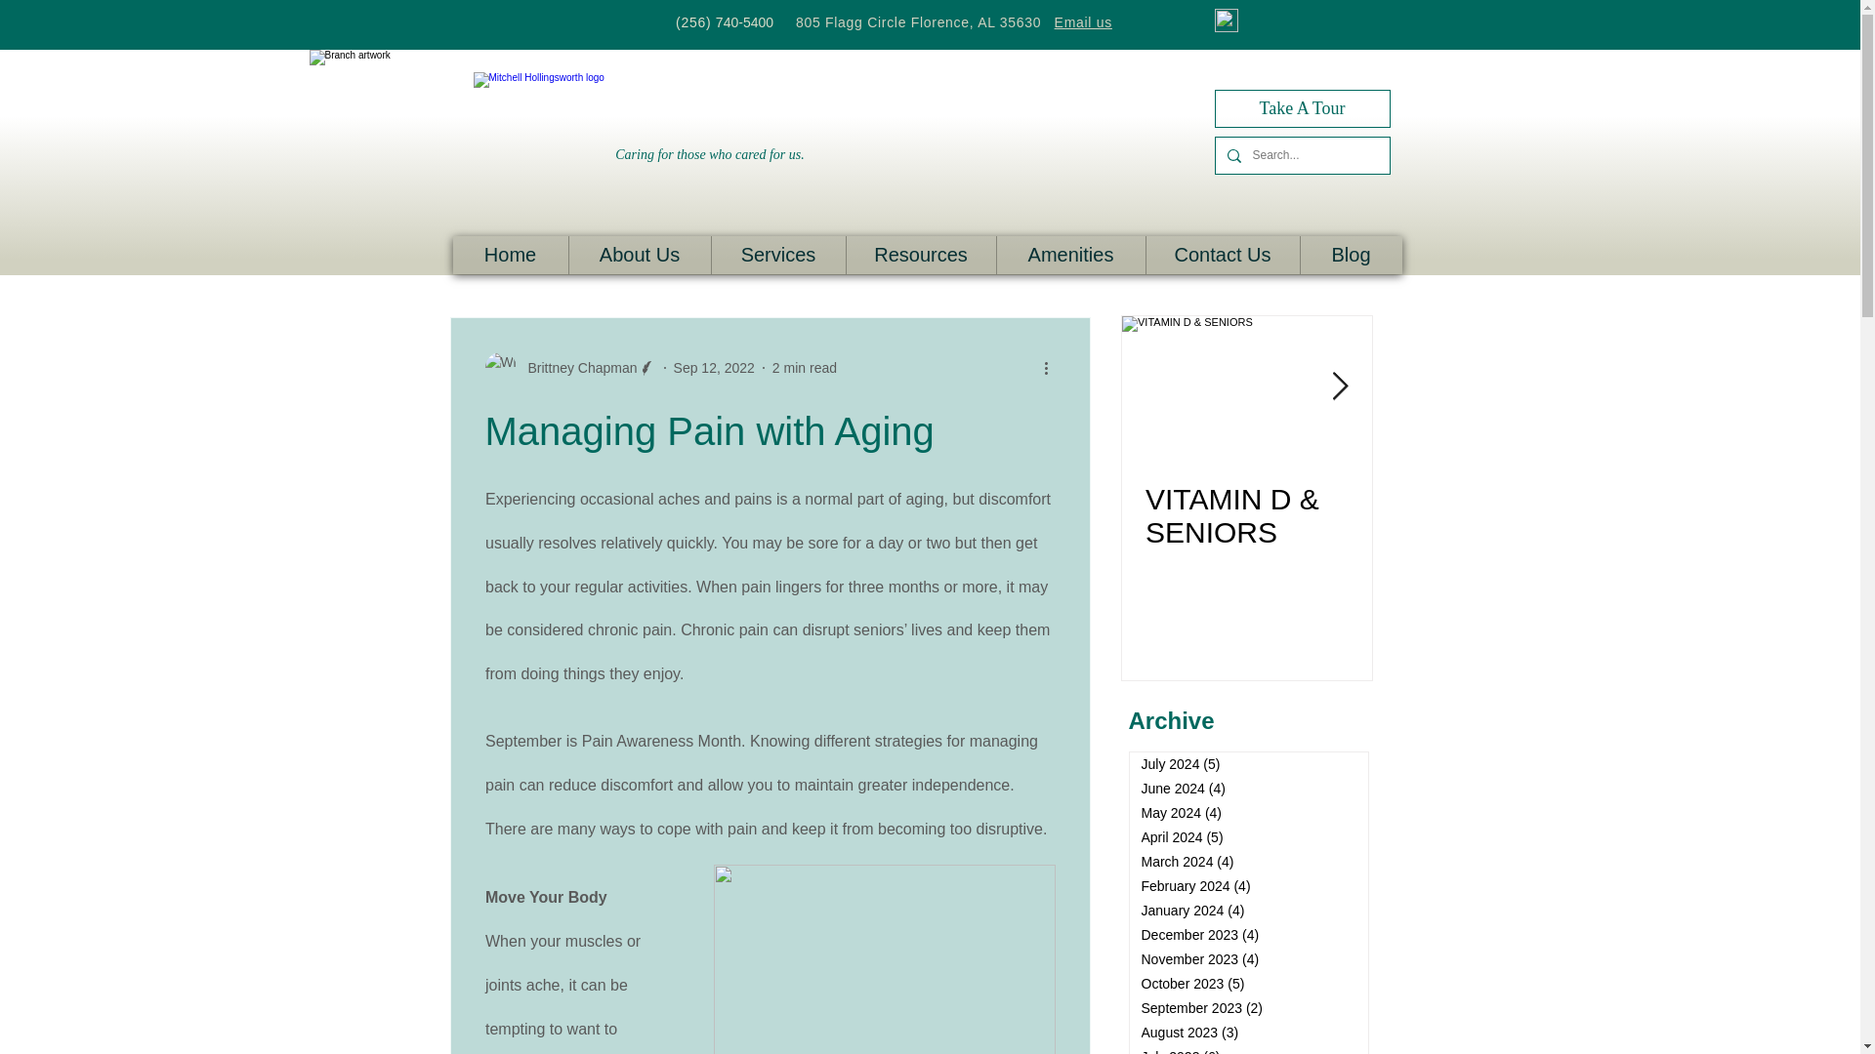 This screenshot has height=1054, width=1875. What do you see at coordinates (1082, 23) in the screenshot?
I see `Email us` at bounding box center [1082, 23].